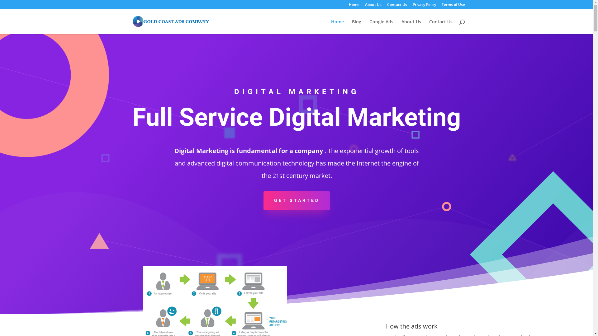  What do you see at coordinates (357, 27) in the screenshot?
I see `Blog` at bounding box center [357, 27].